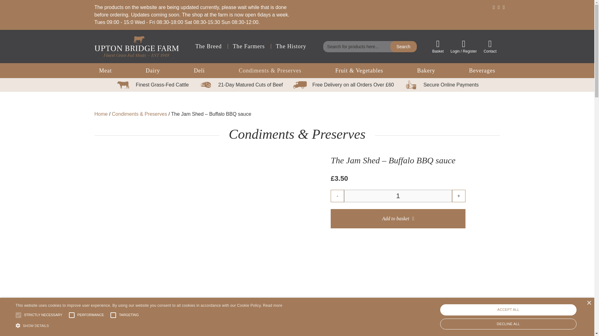 This screenshot has height=336, width=599. I want to click on Bakery, so click(426, 71).